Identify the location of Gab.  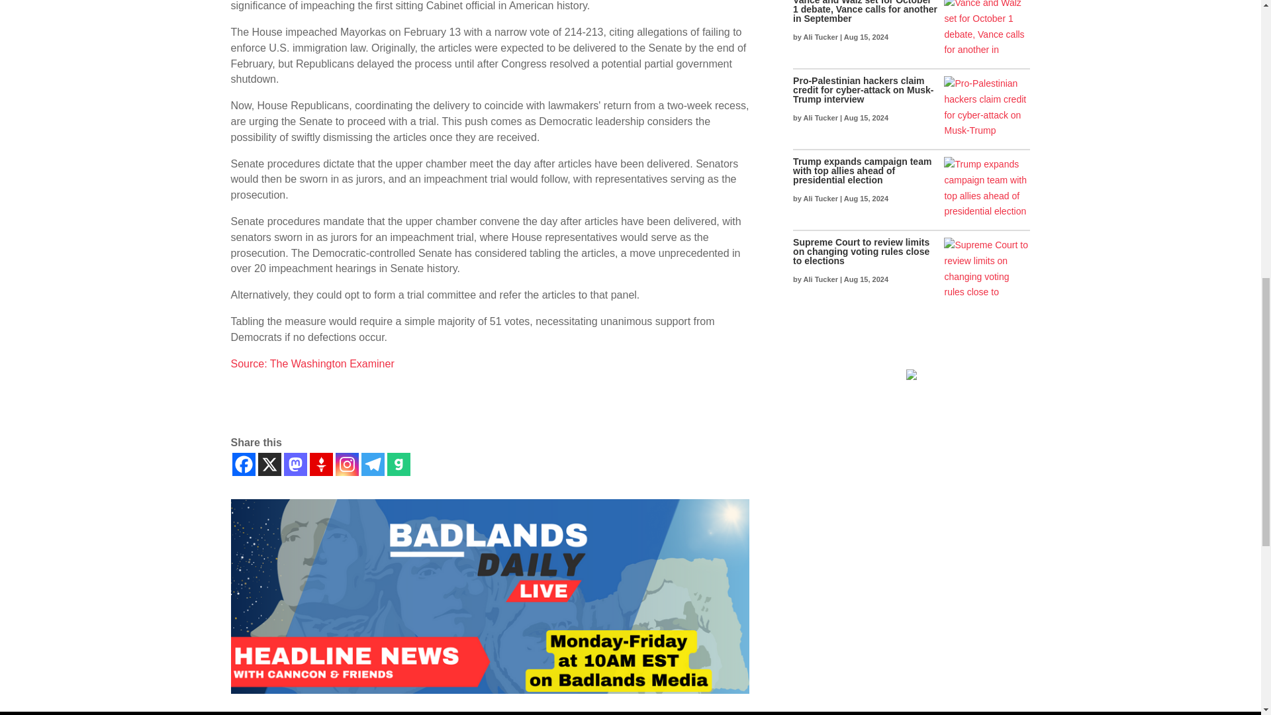
(397, 464).